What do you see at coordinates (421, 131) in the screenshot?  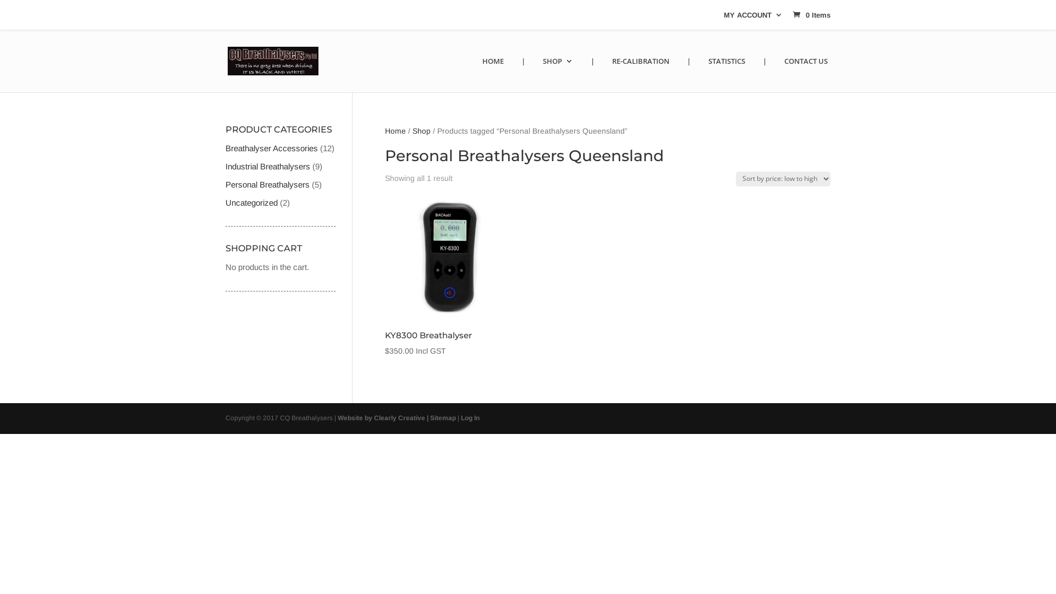 I see `Shop` at bounding box center [421, 131].